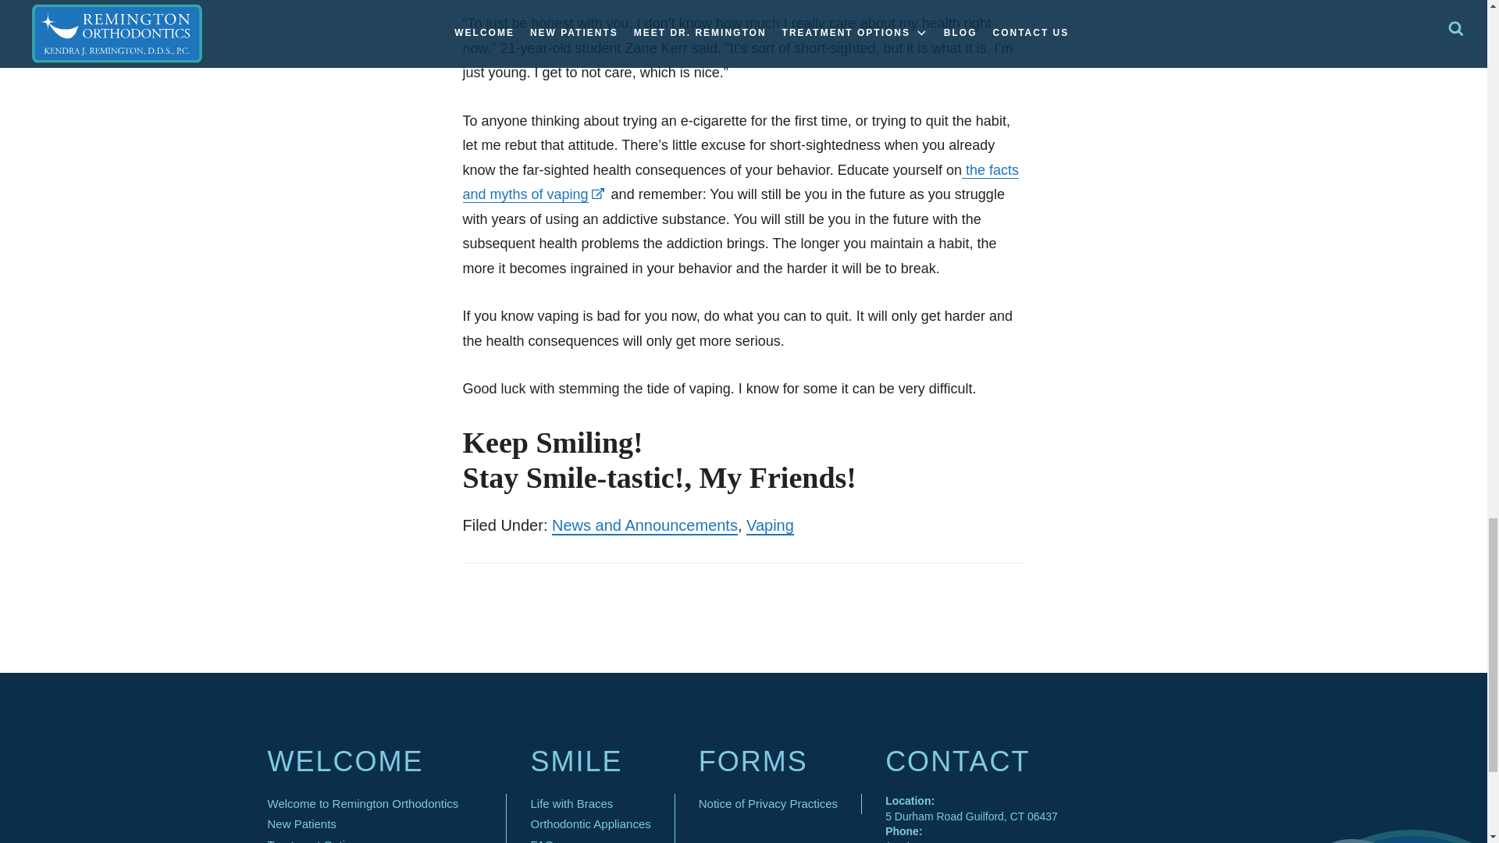  What do you see at coordinates (770, 526) in the screenshot?
I see `Vaping` at bounding box center [770, 526].